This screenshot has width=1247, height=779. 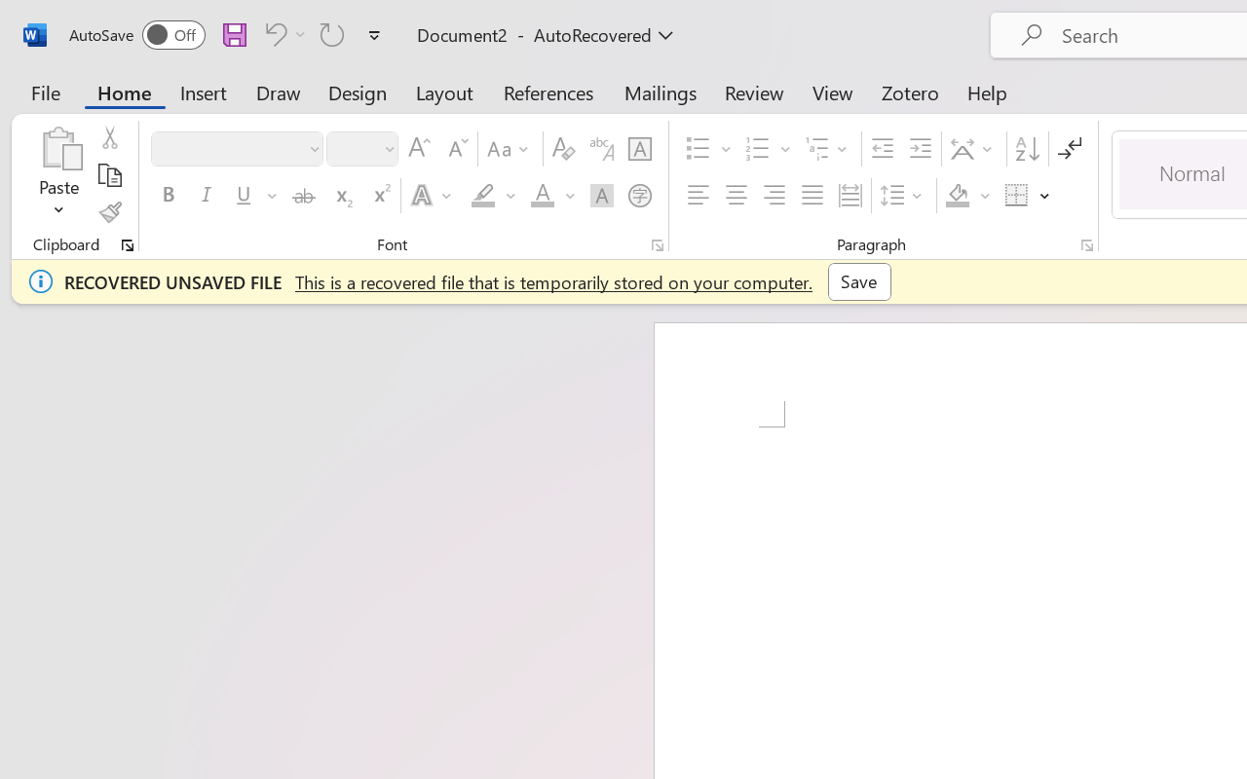 I want to click on Align Right, so click(x=774, y=196).